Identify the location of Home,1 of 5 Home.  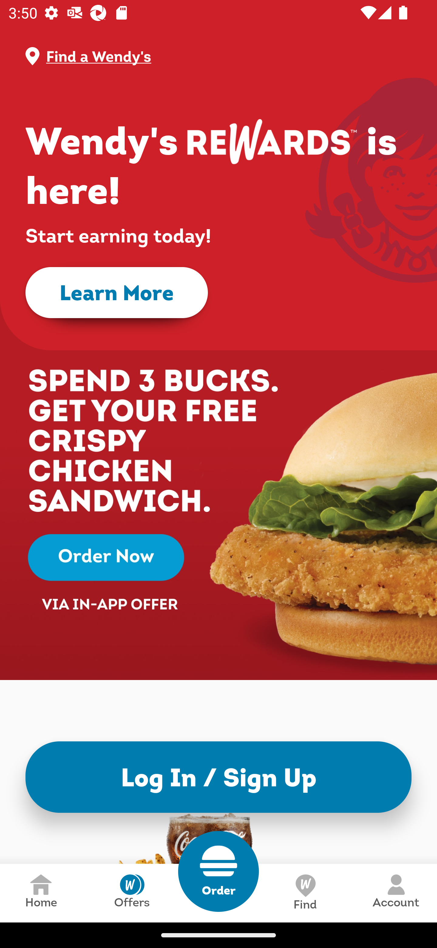
(41, 893).